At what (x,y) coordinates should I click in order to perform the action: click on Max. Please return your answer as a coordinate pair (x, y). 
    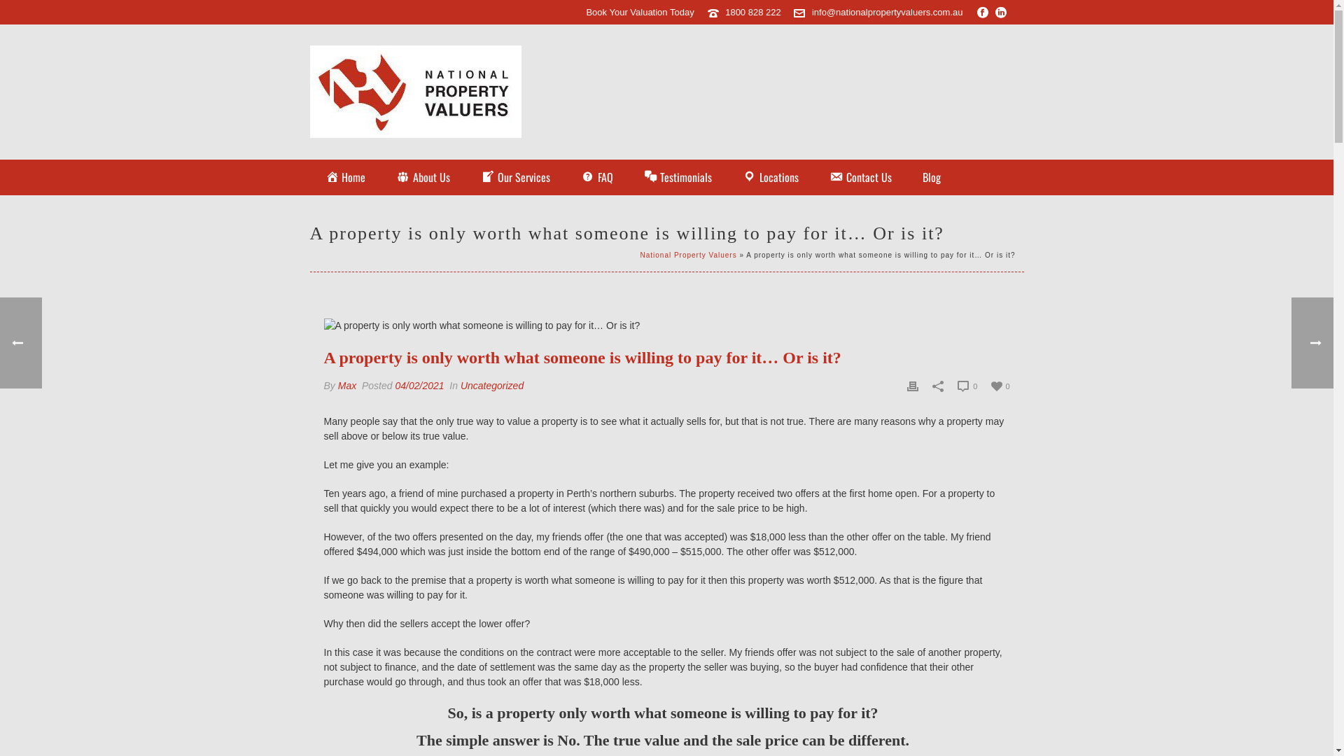
    Looking at the image, I should click on (347, 386).